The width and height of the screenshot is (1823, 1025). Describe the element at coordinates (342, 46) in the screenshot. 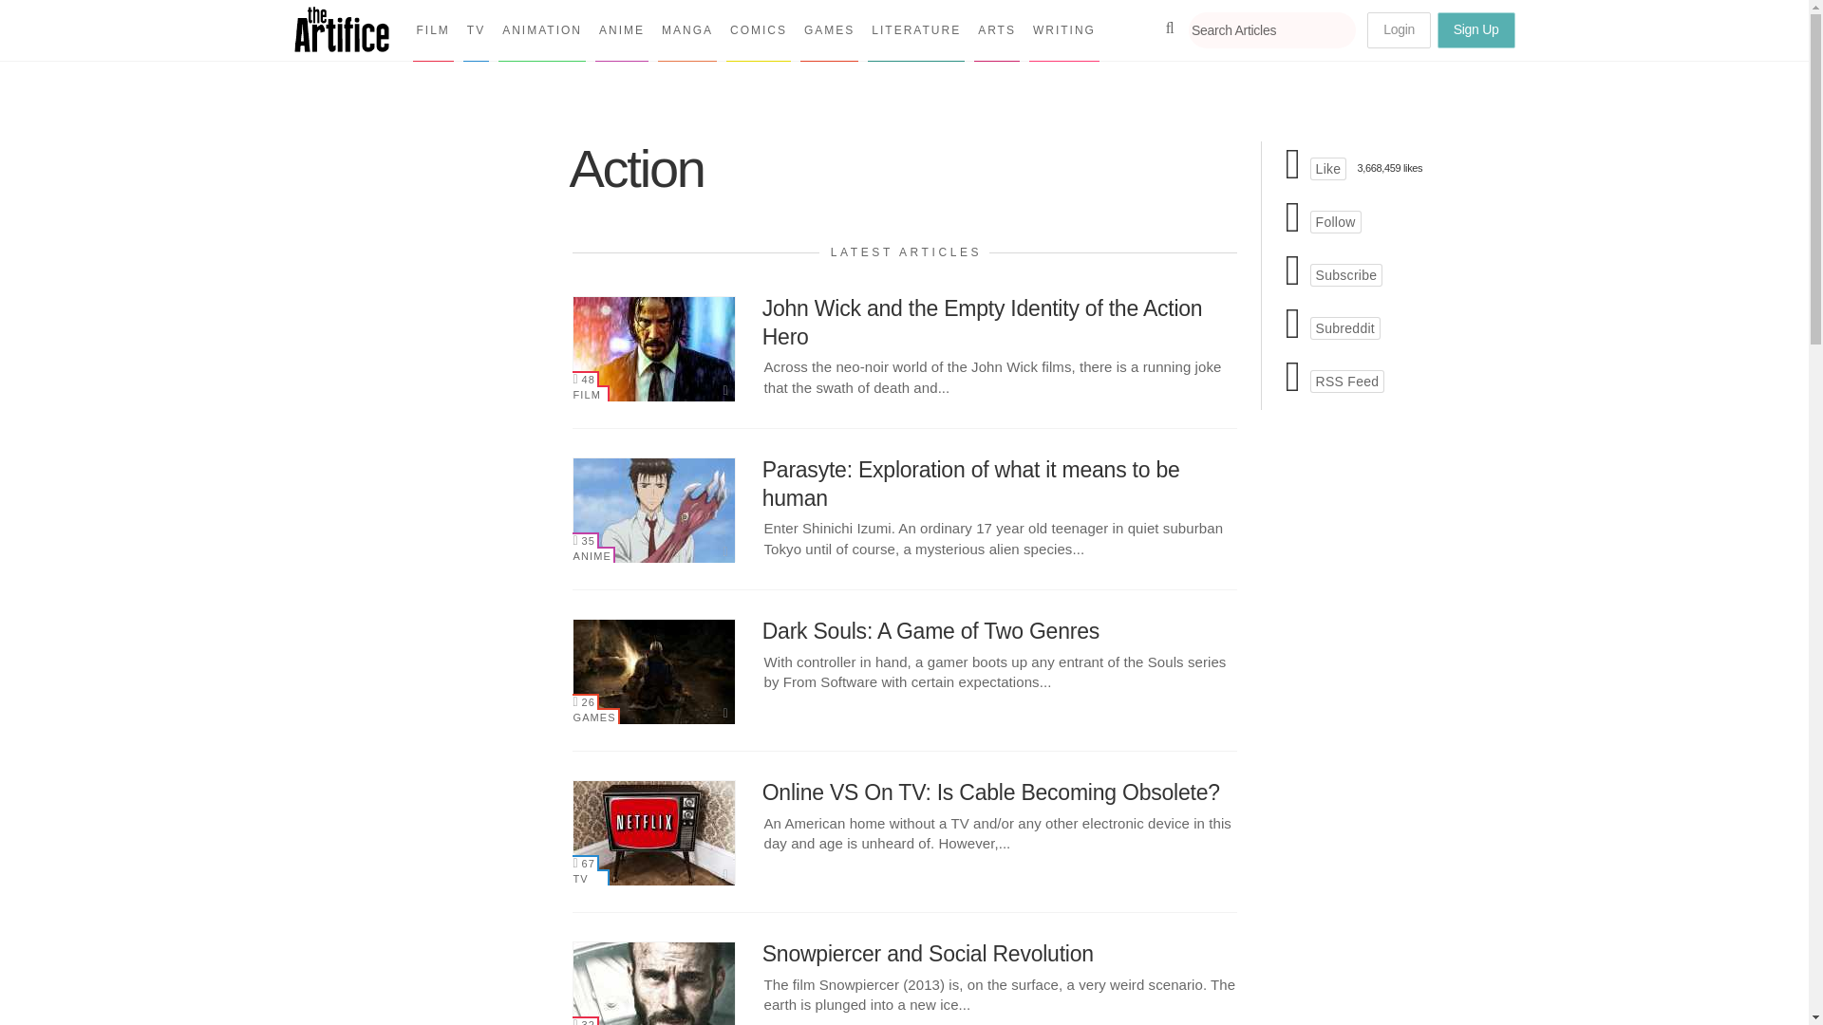

I see `The Artifice` at that location.